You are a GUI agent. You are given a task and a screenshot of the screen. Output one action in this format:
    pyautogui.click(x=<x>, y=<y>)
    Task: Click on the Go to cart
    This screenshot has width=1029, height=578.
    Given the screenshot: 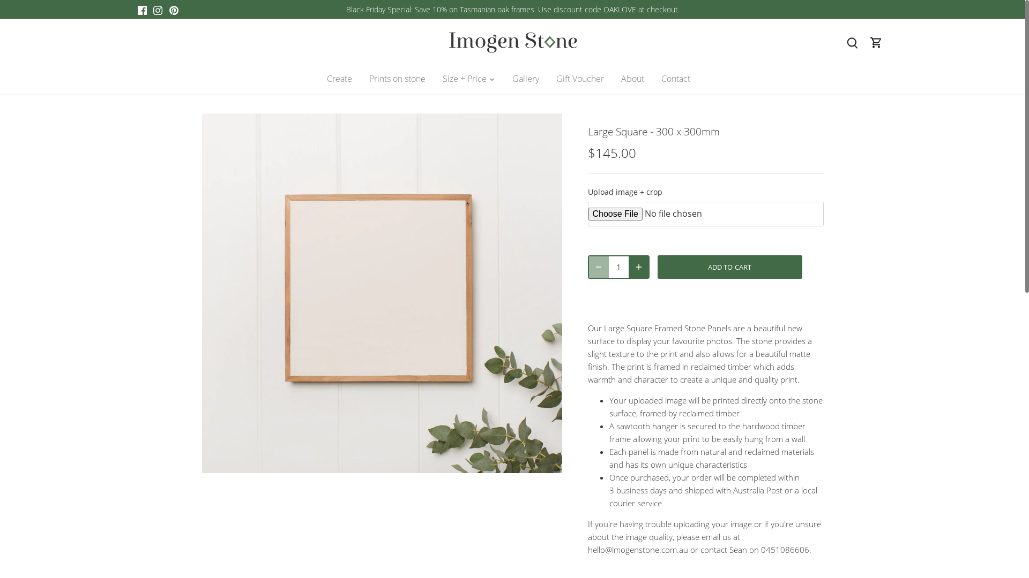 What is the action you would take?
    pyautogui.click(x=876, y=42)
    